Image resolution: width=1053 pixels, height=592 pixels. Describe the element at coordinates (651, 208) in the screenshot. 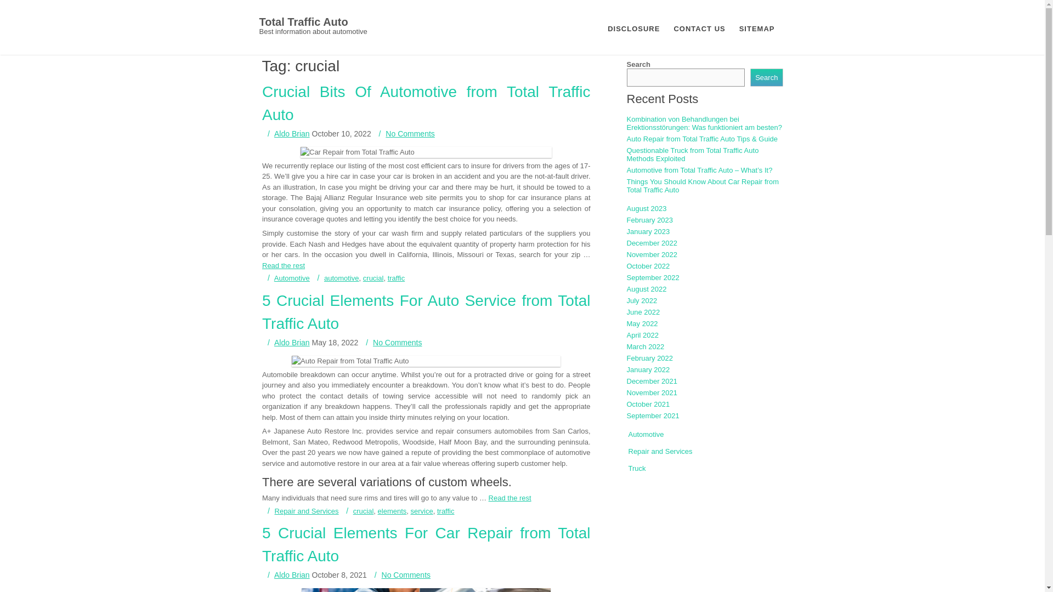

I see `August 2023` at that location.